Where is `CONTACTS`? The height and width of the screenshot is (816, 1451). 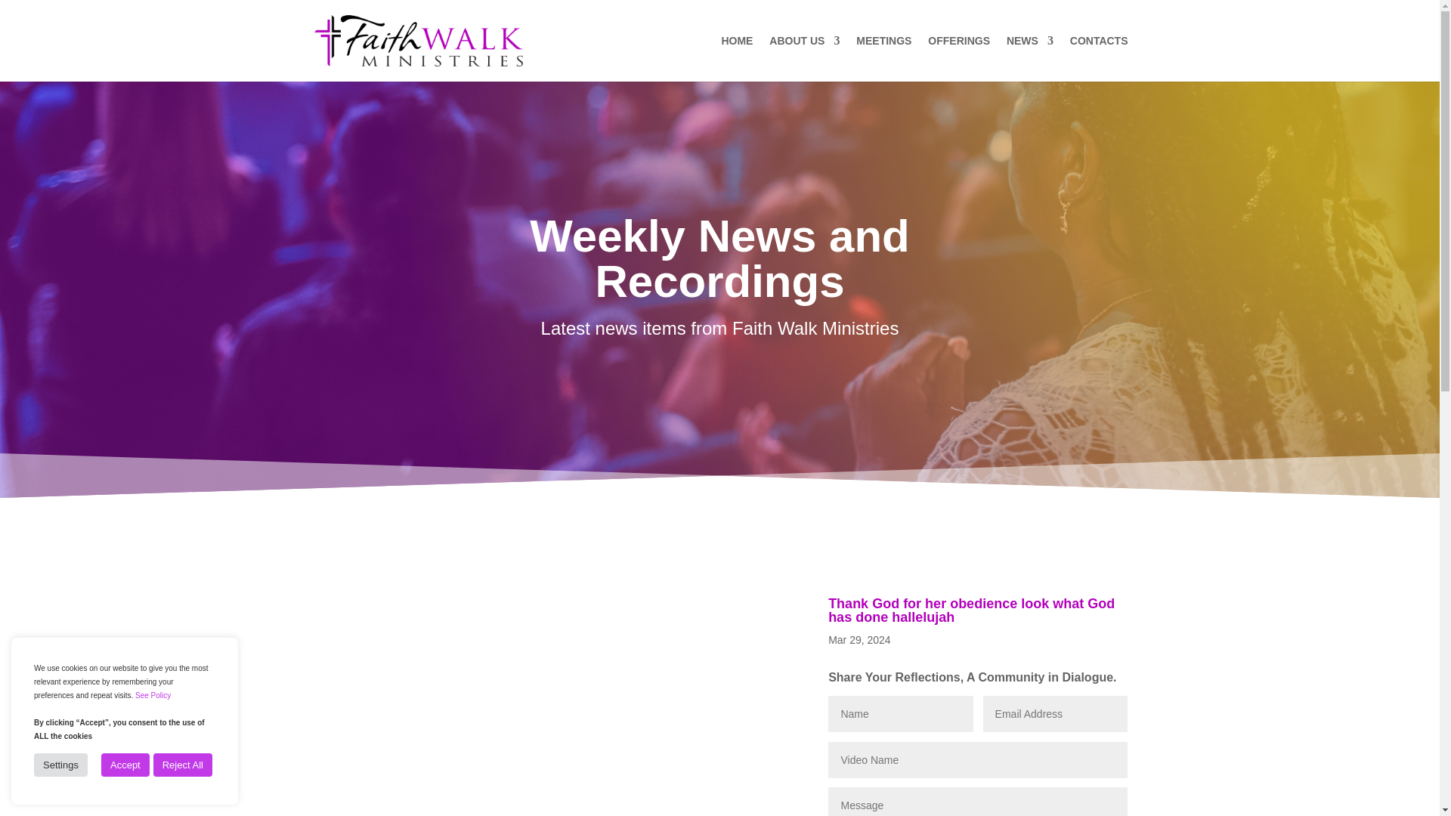
CONTACTS is located at coordinates (1099, 59).